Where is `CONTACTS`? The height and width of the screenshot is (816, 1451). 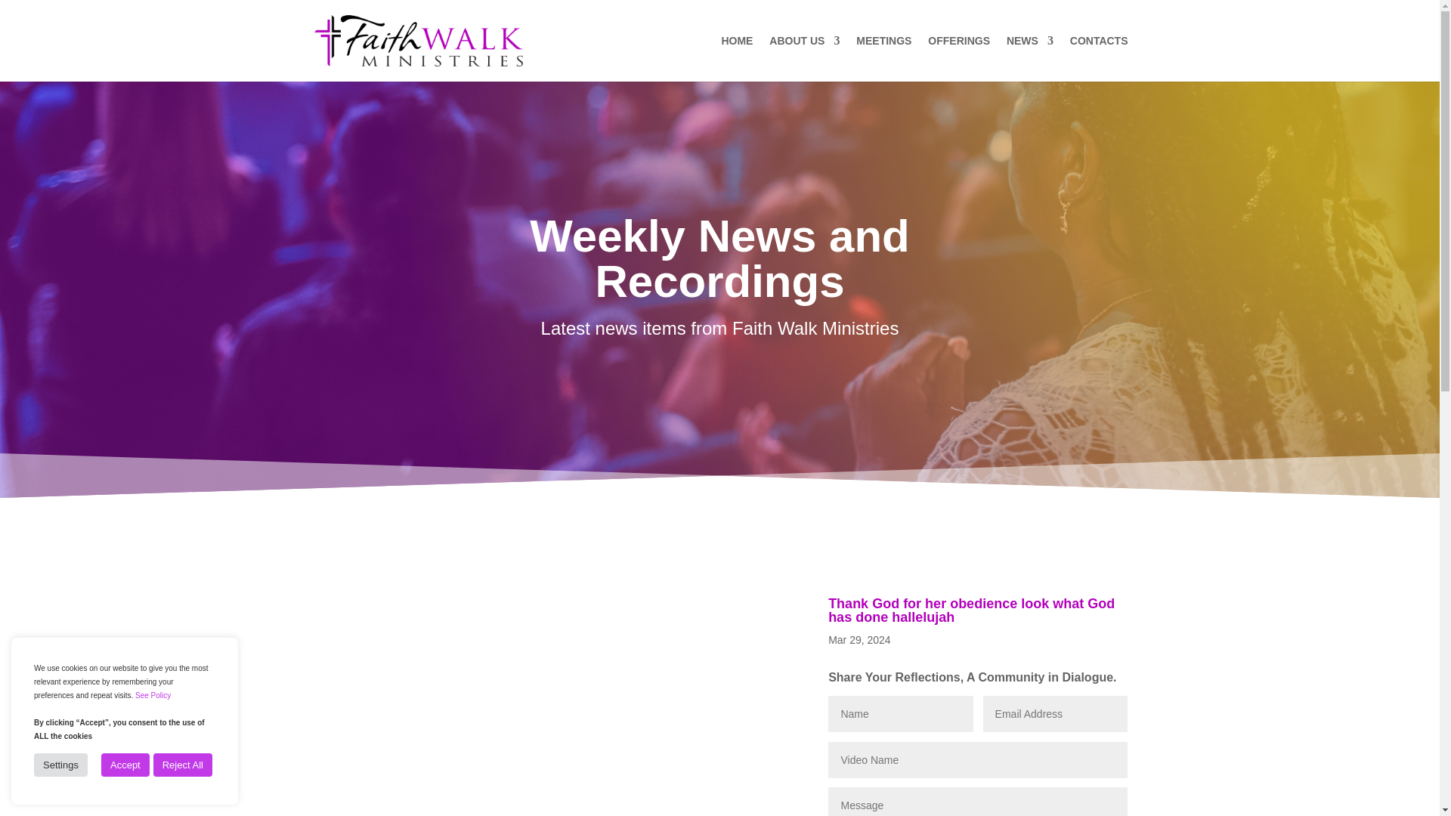
CONTACTS is located at coordinates (1099, 59).